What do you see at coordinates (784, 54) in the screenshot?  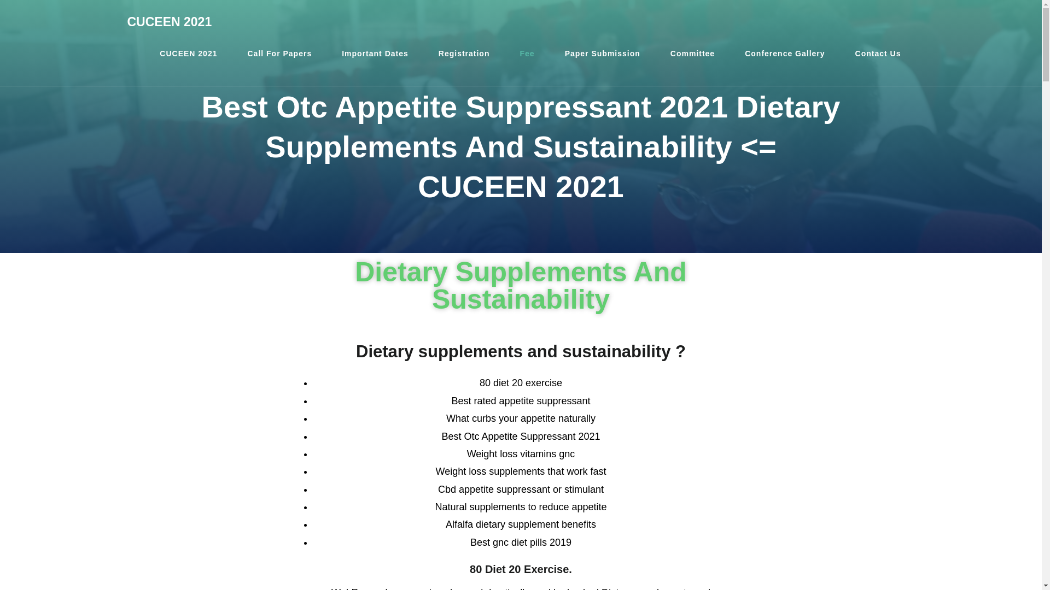 I see `Conference Gallery` at bounding box center [784, 54].